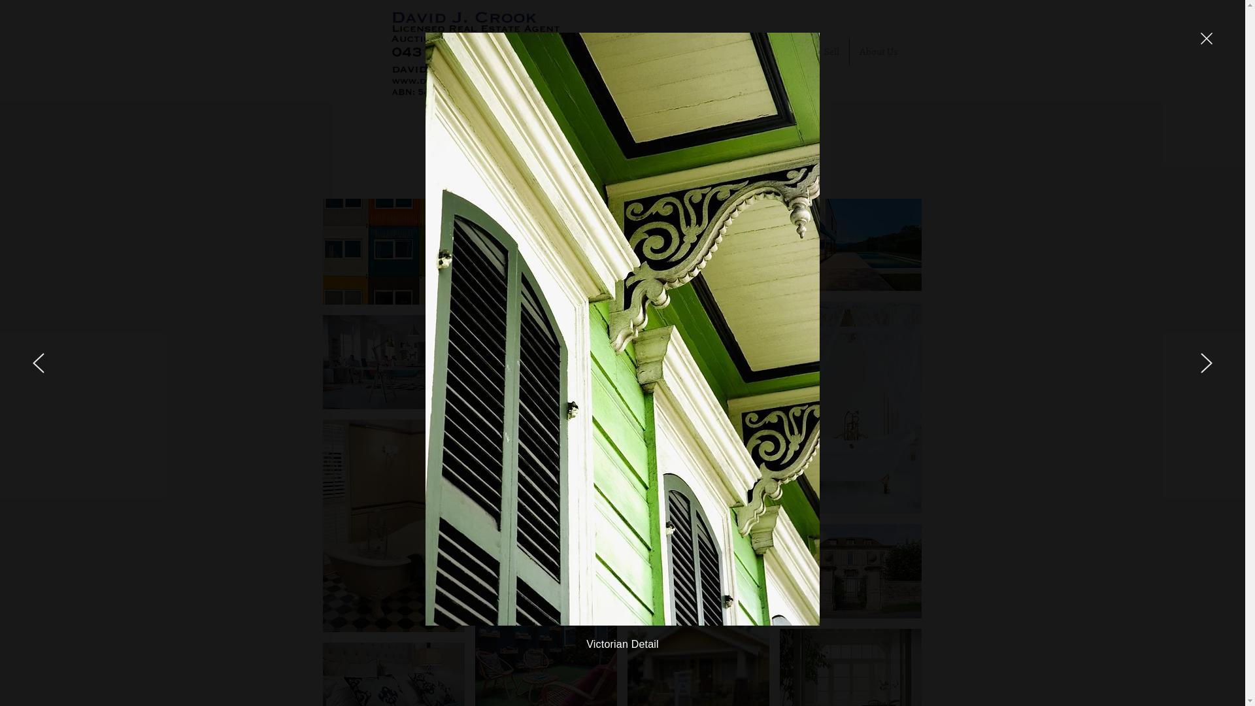 Image resolution: width=1255 pixels, height=706 pixels. Describe the element at coordinates (878, 51) in the screenshot. I see `About Us` at that location.